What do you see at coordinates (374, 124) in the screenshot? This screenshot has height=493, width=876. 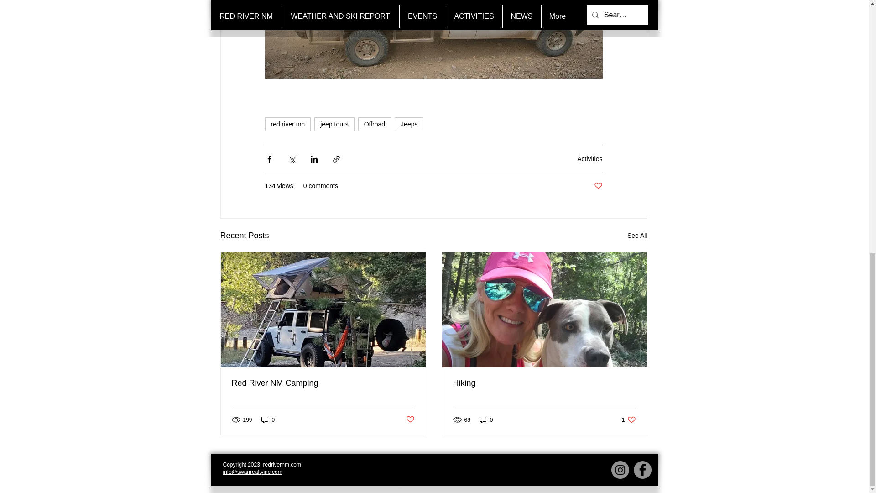 I see `Post not marked as liked` at bounding box center [374, 124].